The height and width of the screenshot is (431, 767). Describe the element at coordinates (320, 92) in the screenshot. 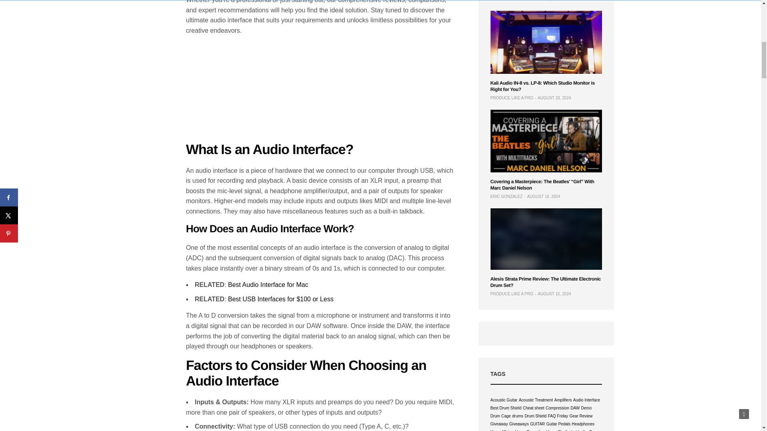

I see `3rd party ad content` at that location.